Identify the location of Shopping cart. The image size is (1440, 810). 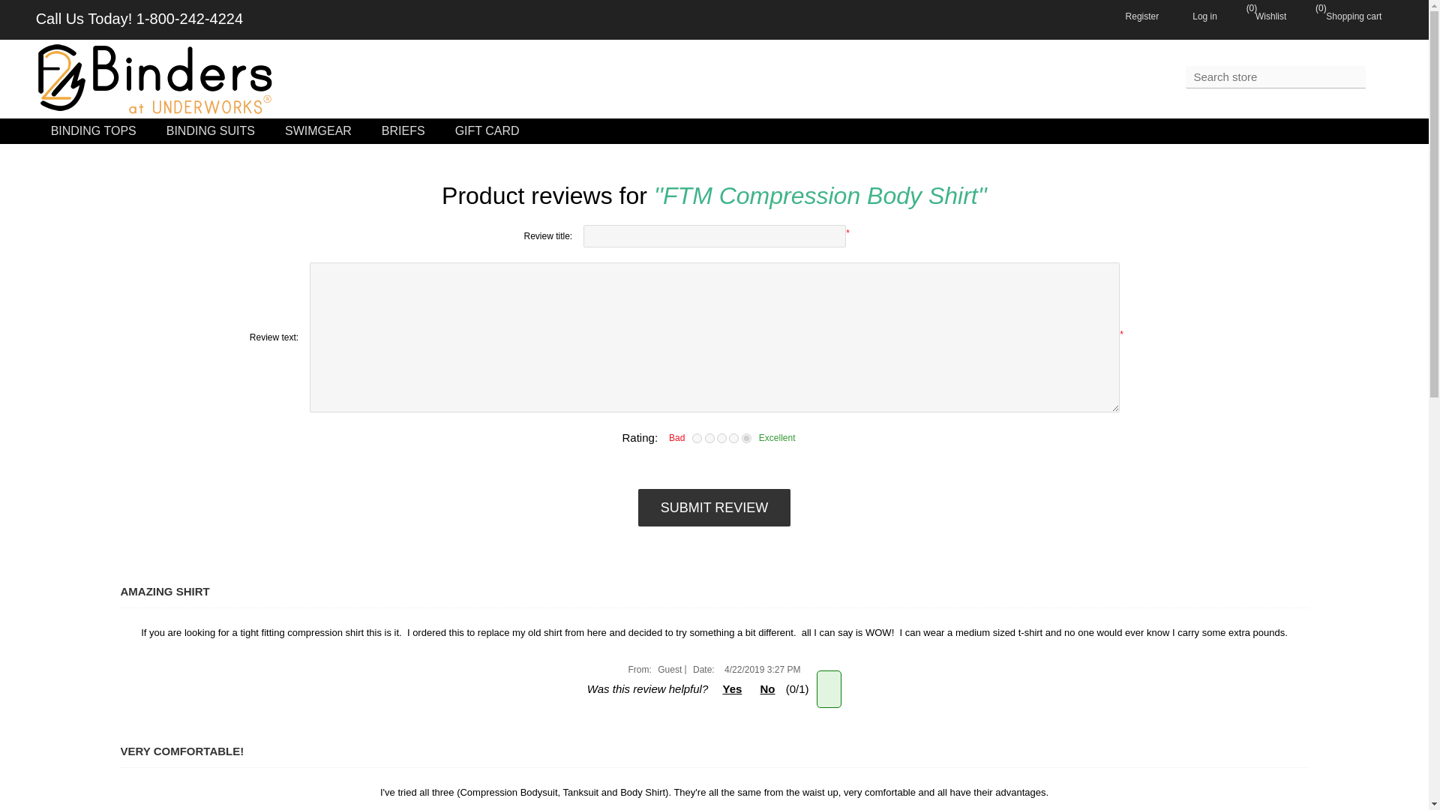
(1339, 15).